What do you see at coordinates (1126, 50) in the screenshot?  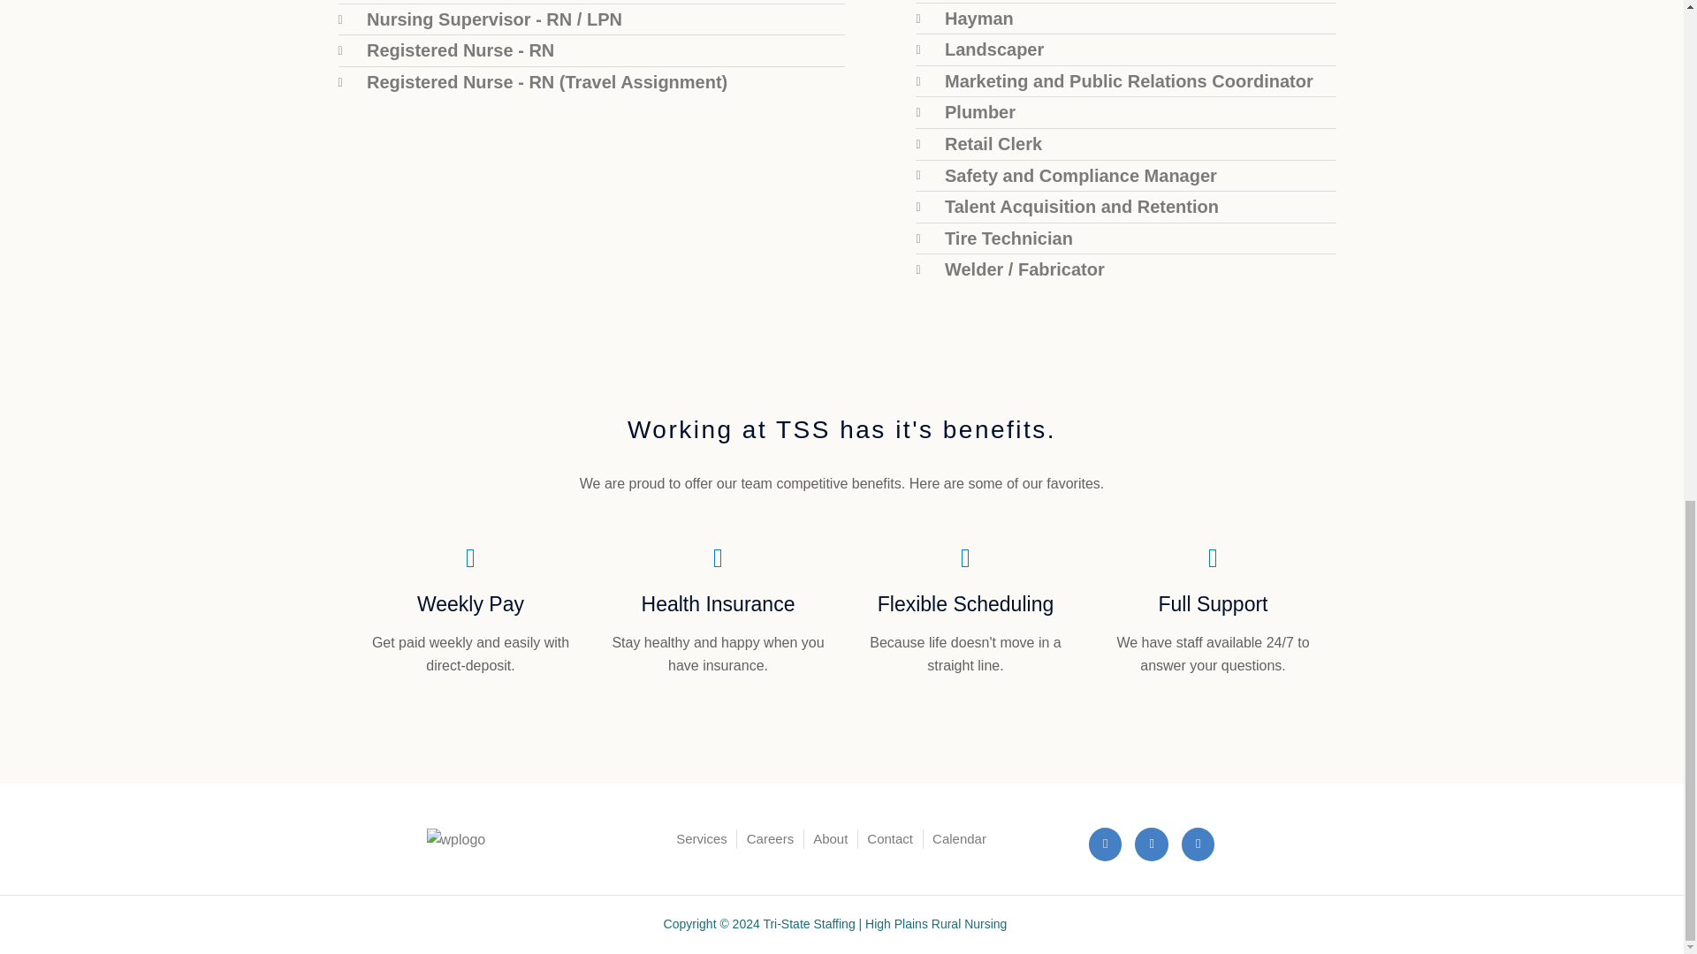 I see `Landscaper` at bounding box center [1126, 50].